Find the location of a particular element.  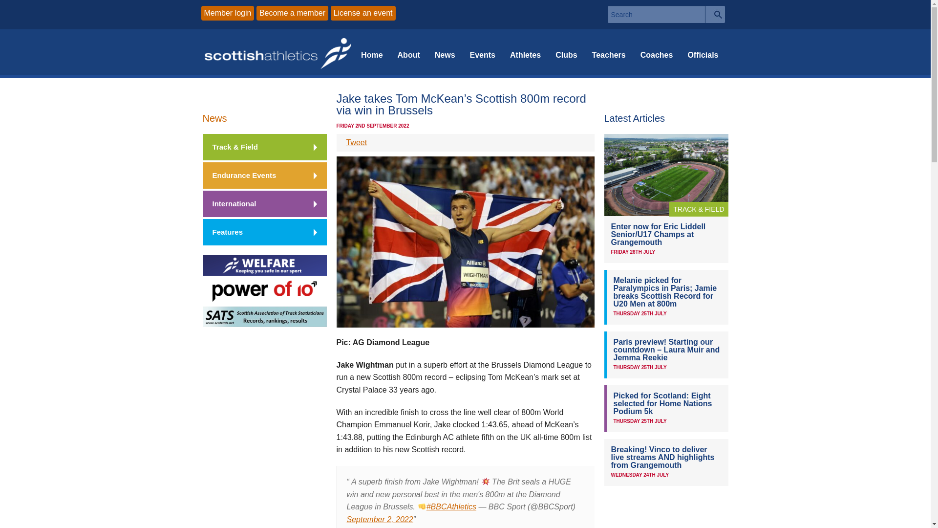

News is located at coordinates (214, 118).